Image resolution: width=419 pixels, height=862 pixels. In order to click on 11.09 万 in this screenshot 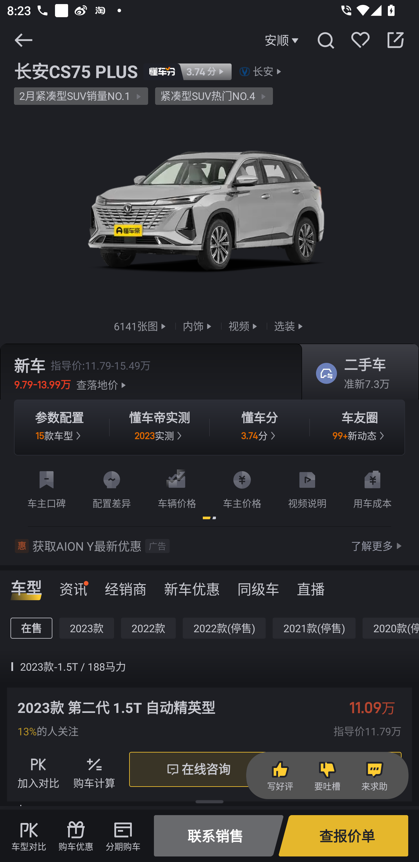, I will do `click(377, 708)`.